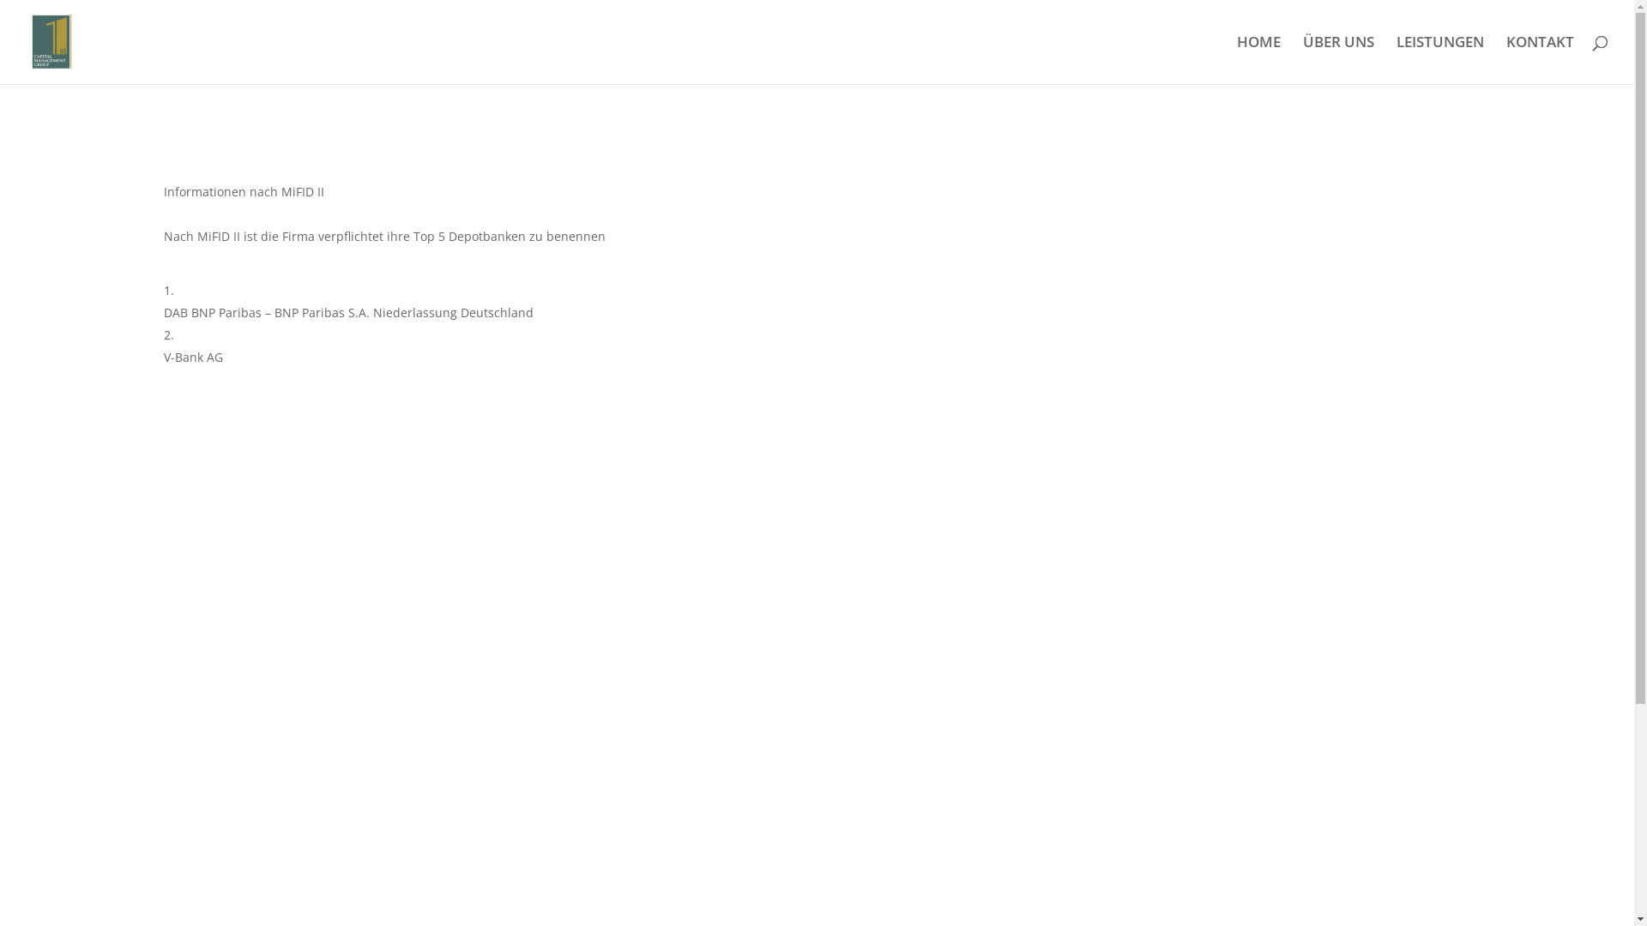  Describe the element at coordinates (1541, 60) in the screenshot. I see `KONTAKT` at that location.